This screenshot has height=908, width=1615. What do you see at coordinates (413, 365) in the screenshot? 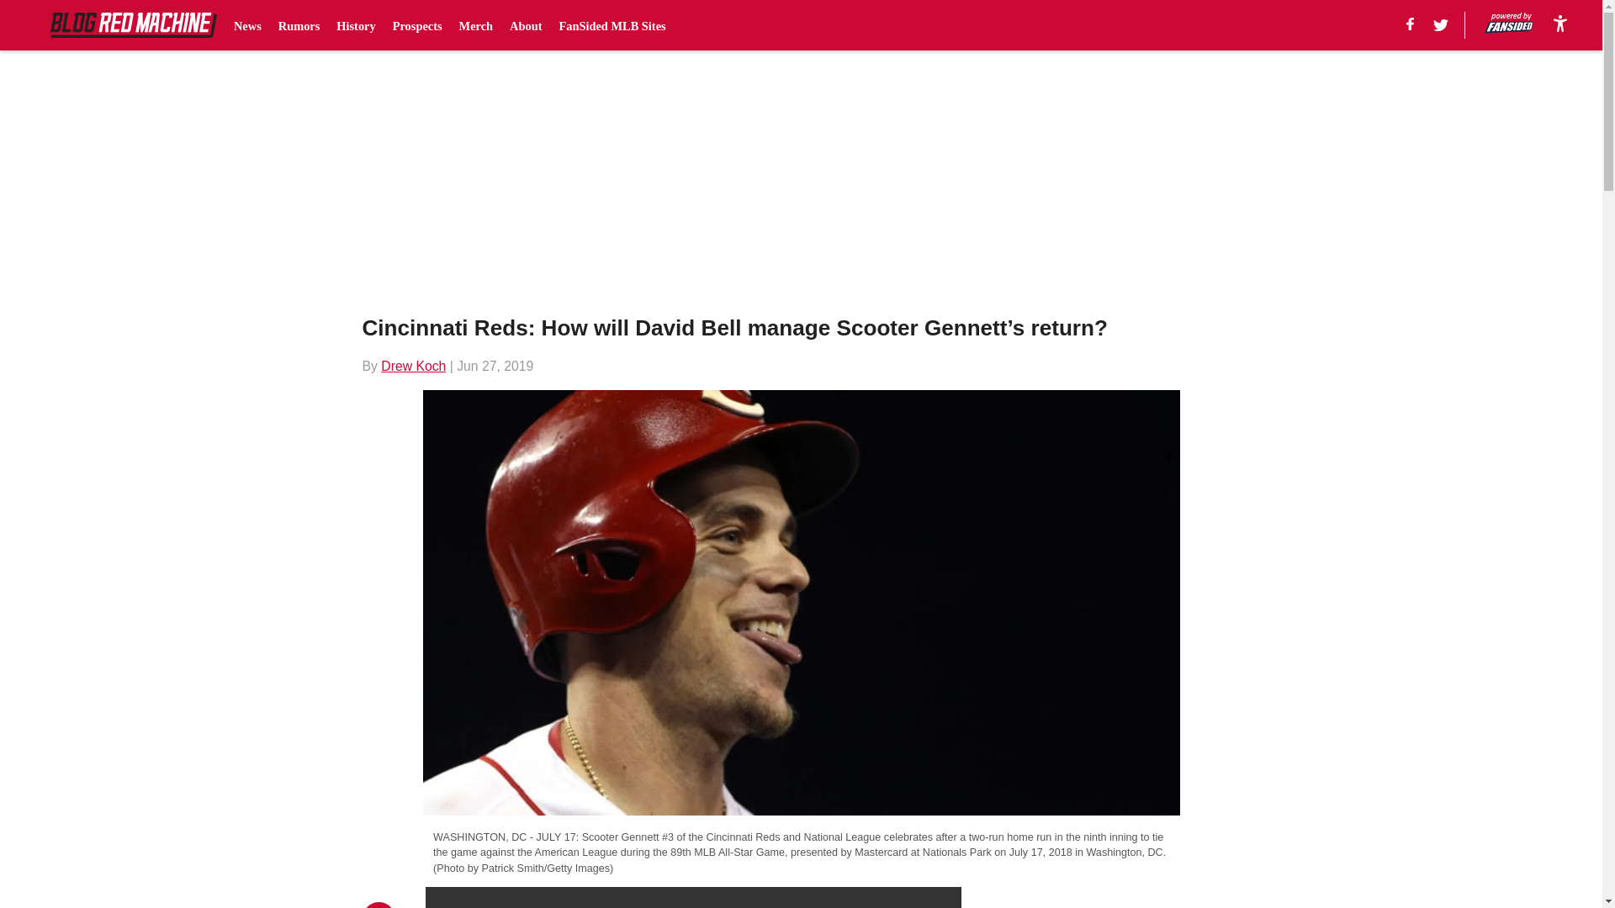
I see `Drew Koch` at bounding box center [413, 365].